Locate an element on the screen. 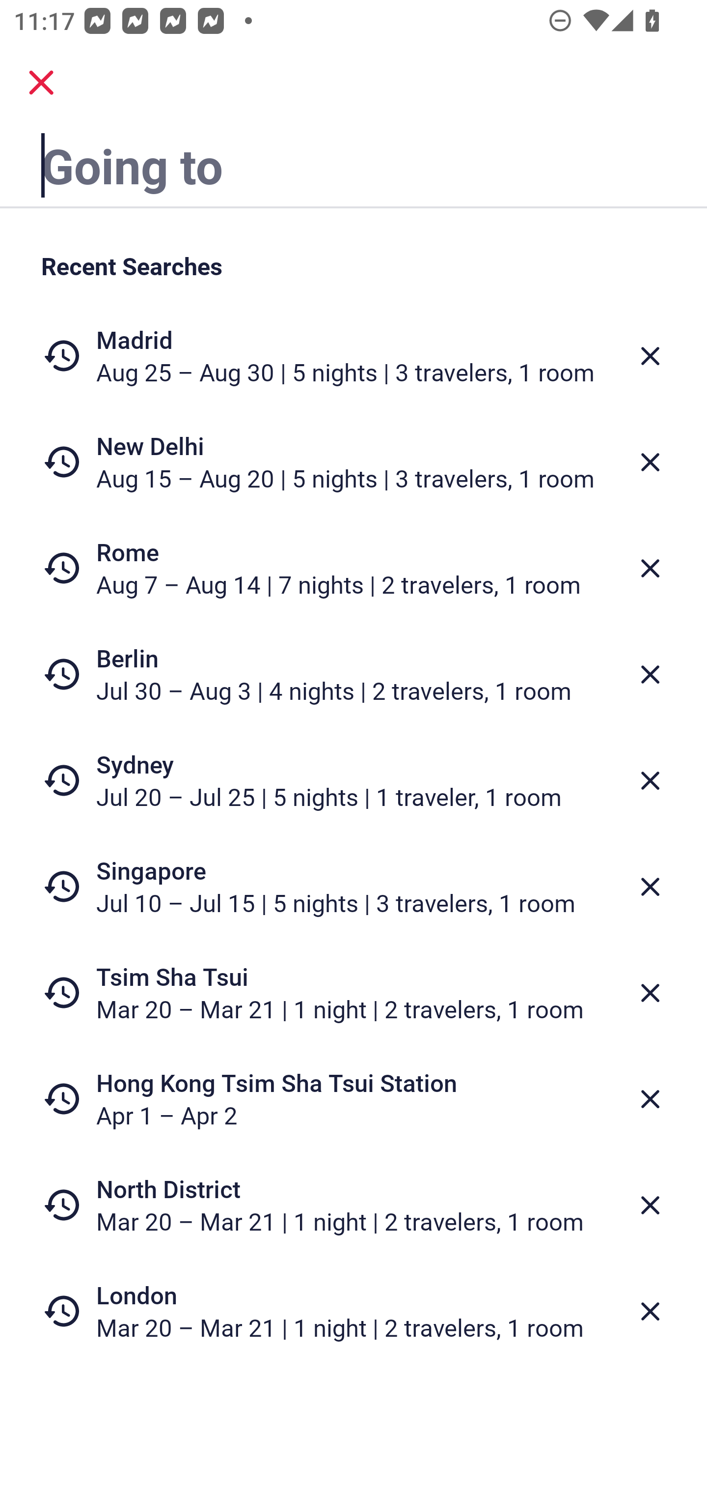 The height and width of the screenshot is (1494, 707). Delete from recent searches is located at coordinates (650, 780).